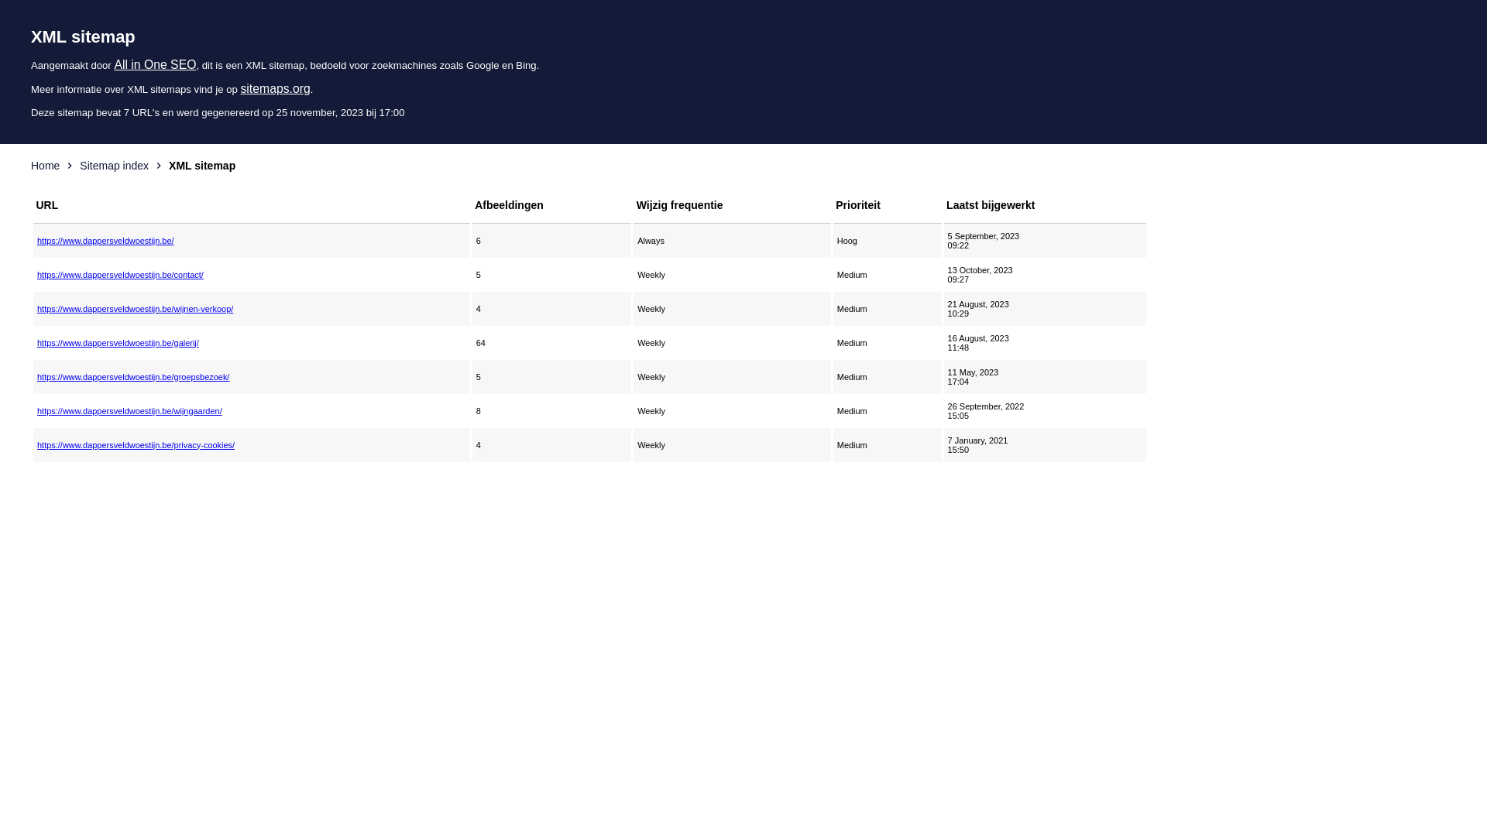 The width and height of the screenshot is (1487, 836). Describe the element at coordinates (155, 65) in the screenshot. I see `All in One SEO` at that location.